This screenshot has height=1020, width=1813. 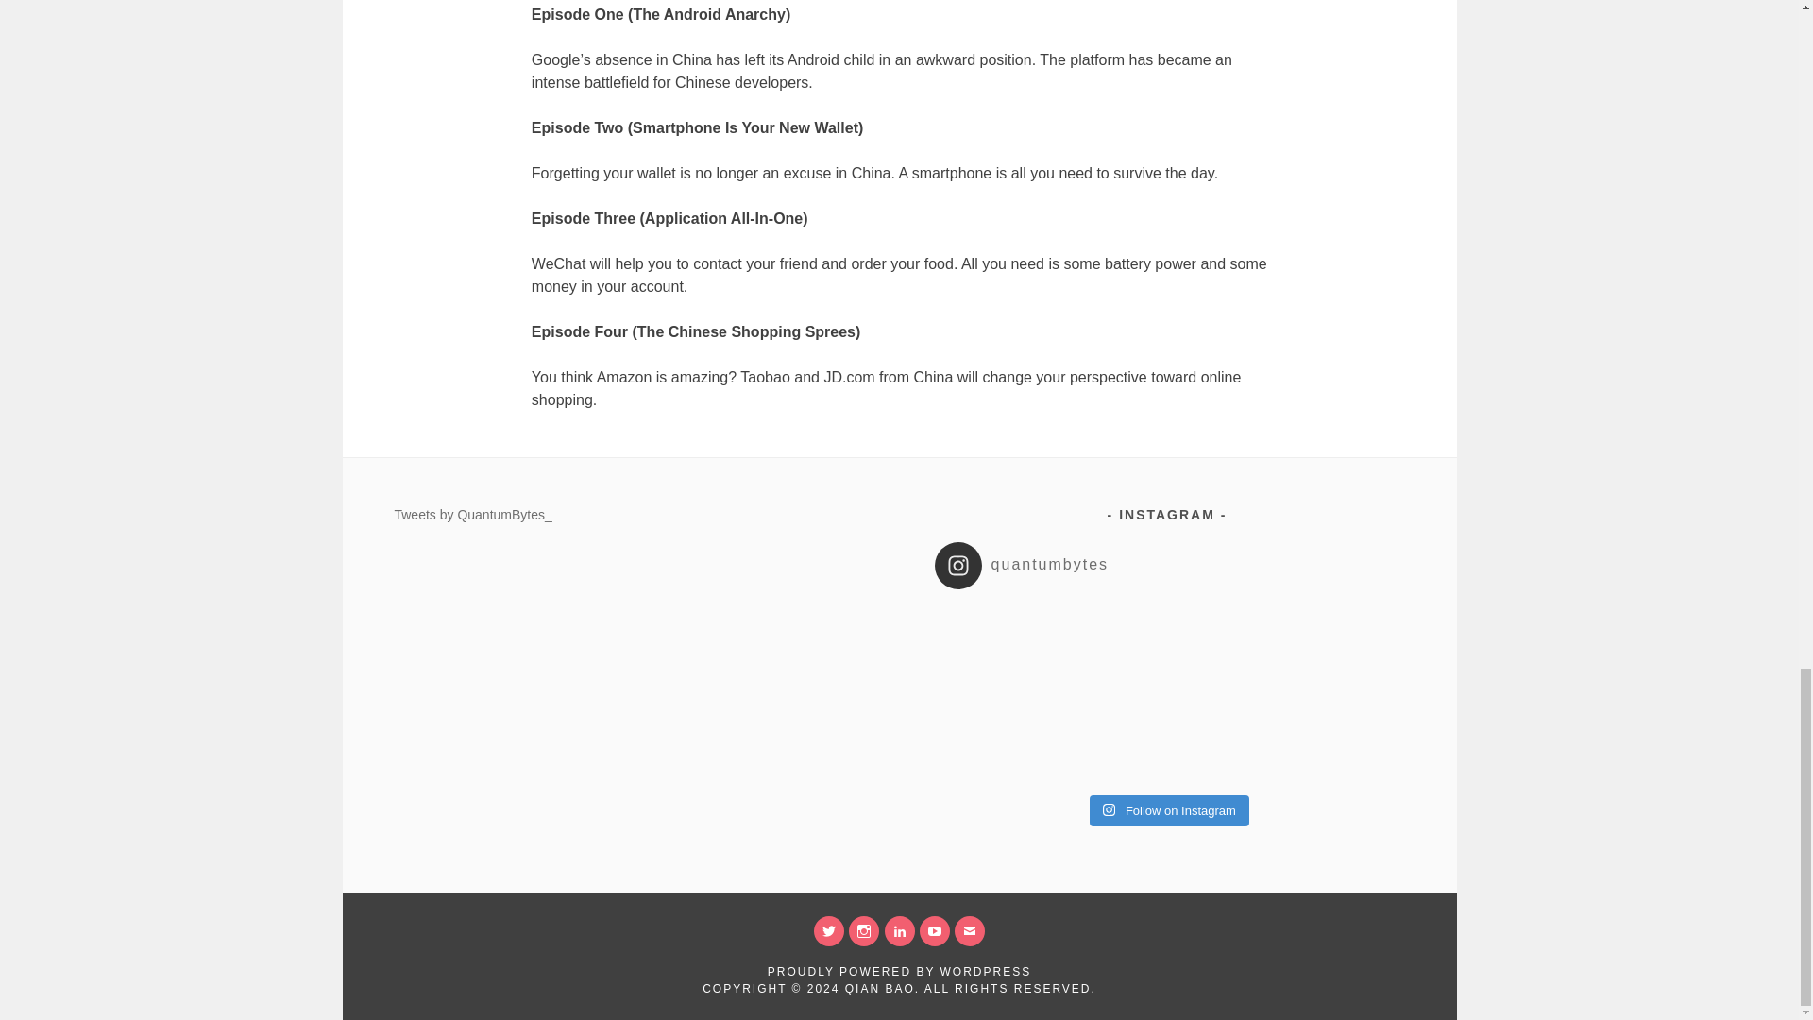 I want to click on LINKEDIN, so click(x=899, y=931).